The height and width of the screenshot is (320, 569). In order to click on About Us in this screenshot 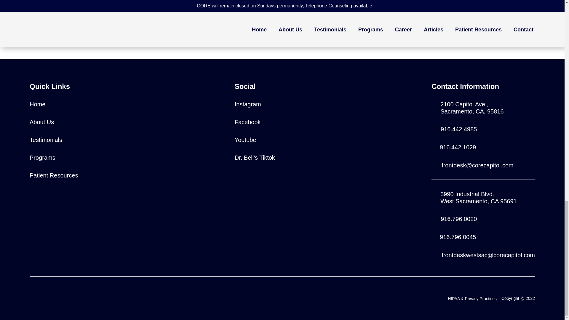, I will do `click(458, 147)`.